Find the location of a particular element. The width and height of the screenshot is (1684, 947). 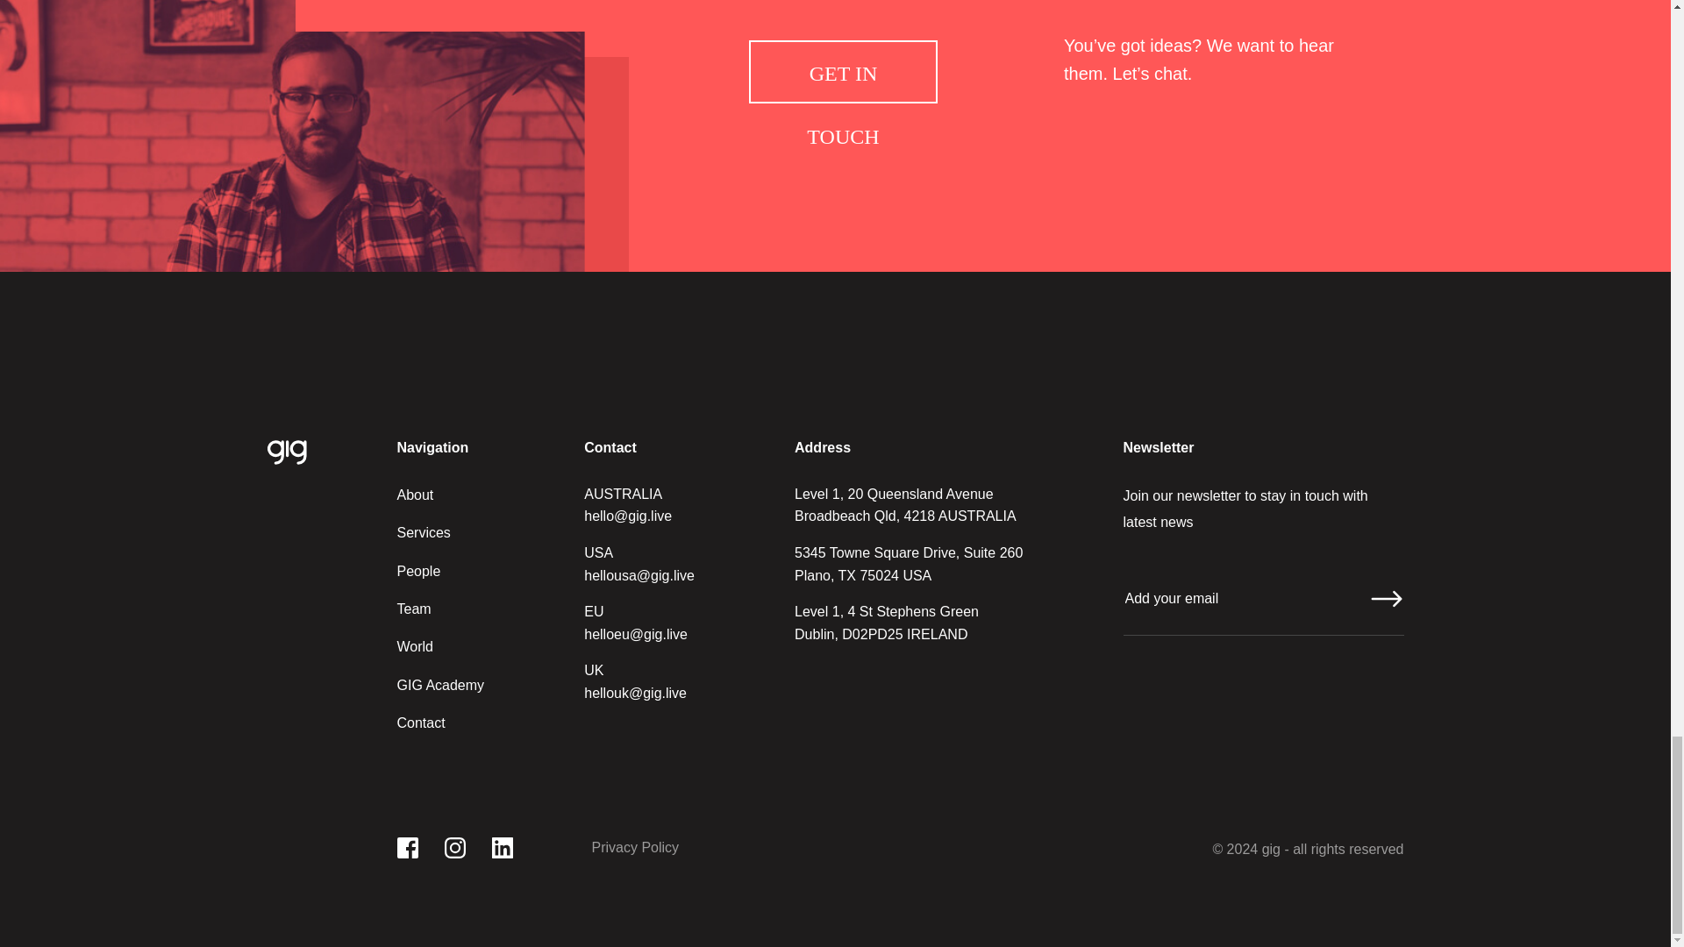

Contact is located at coordinates (419, 723).